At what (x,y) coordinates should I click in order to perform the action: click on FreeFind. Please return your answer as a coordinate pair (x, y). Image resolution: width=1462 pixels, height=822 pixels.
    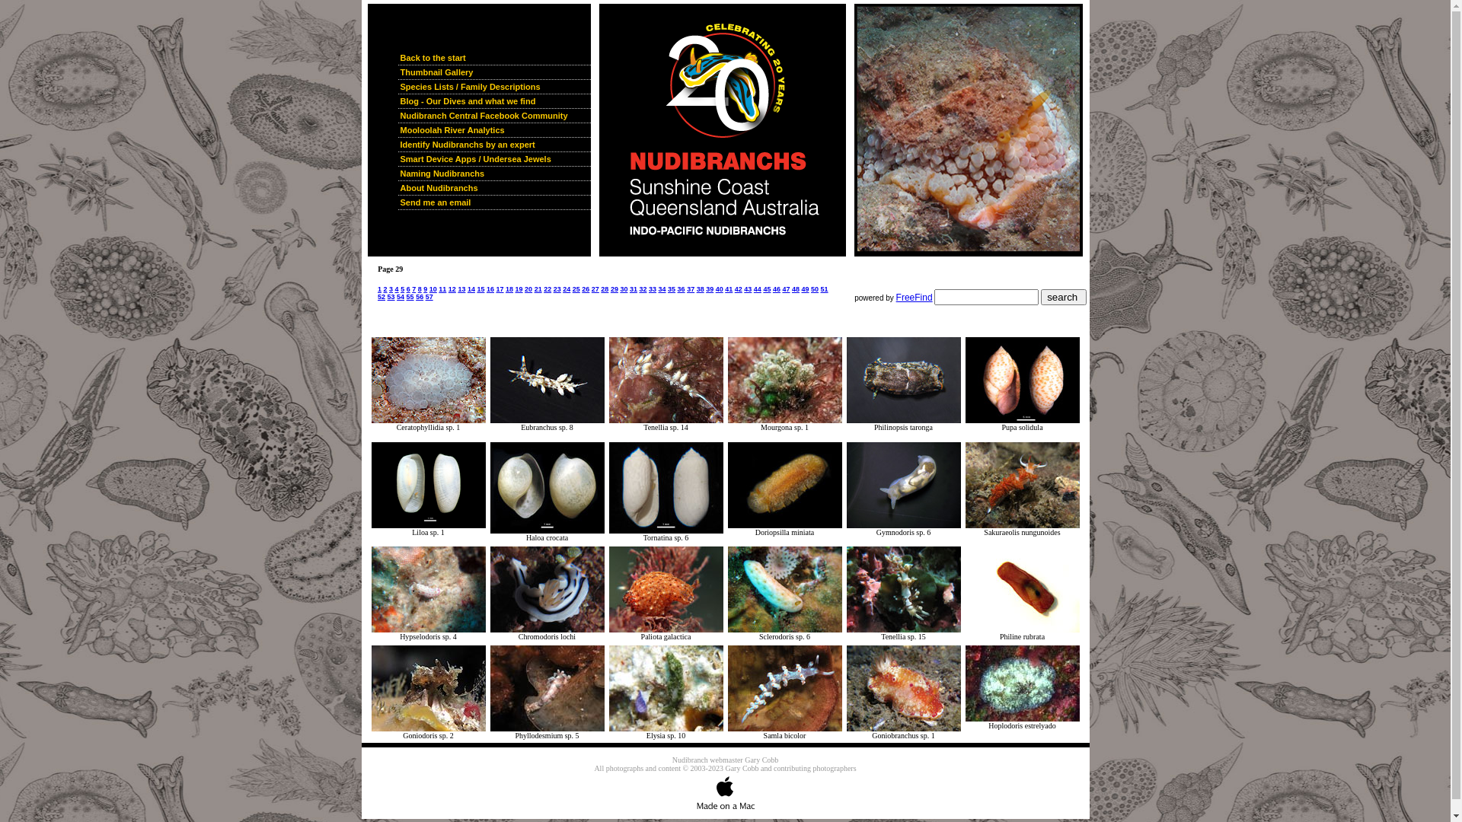
    Looking at the image, I should click on (915, 298).